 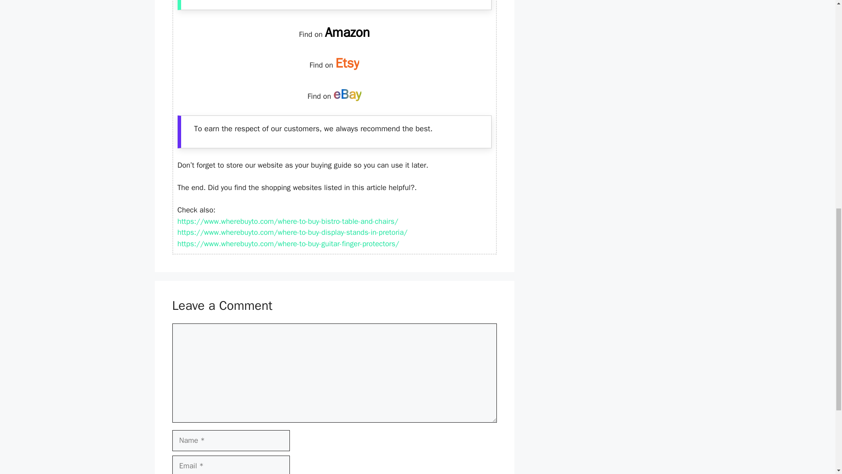 I want to click on Etsy, so click(x=347, y=63).